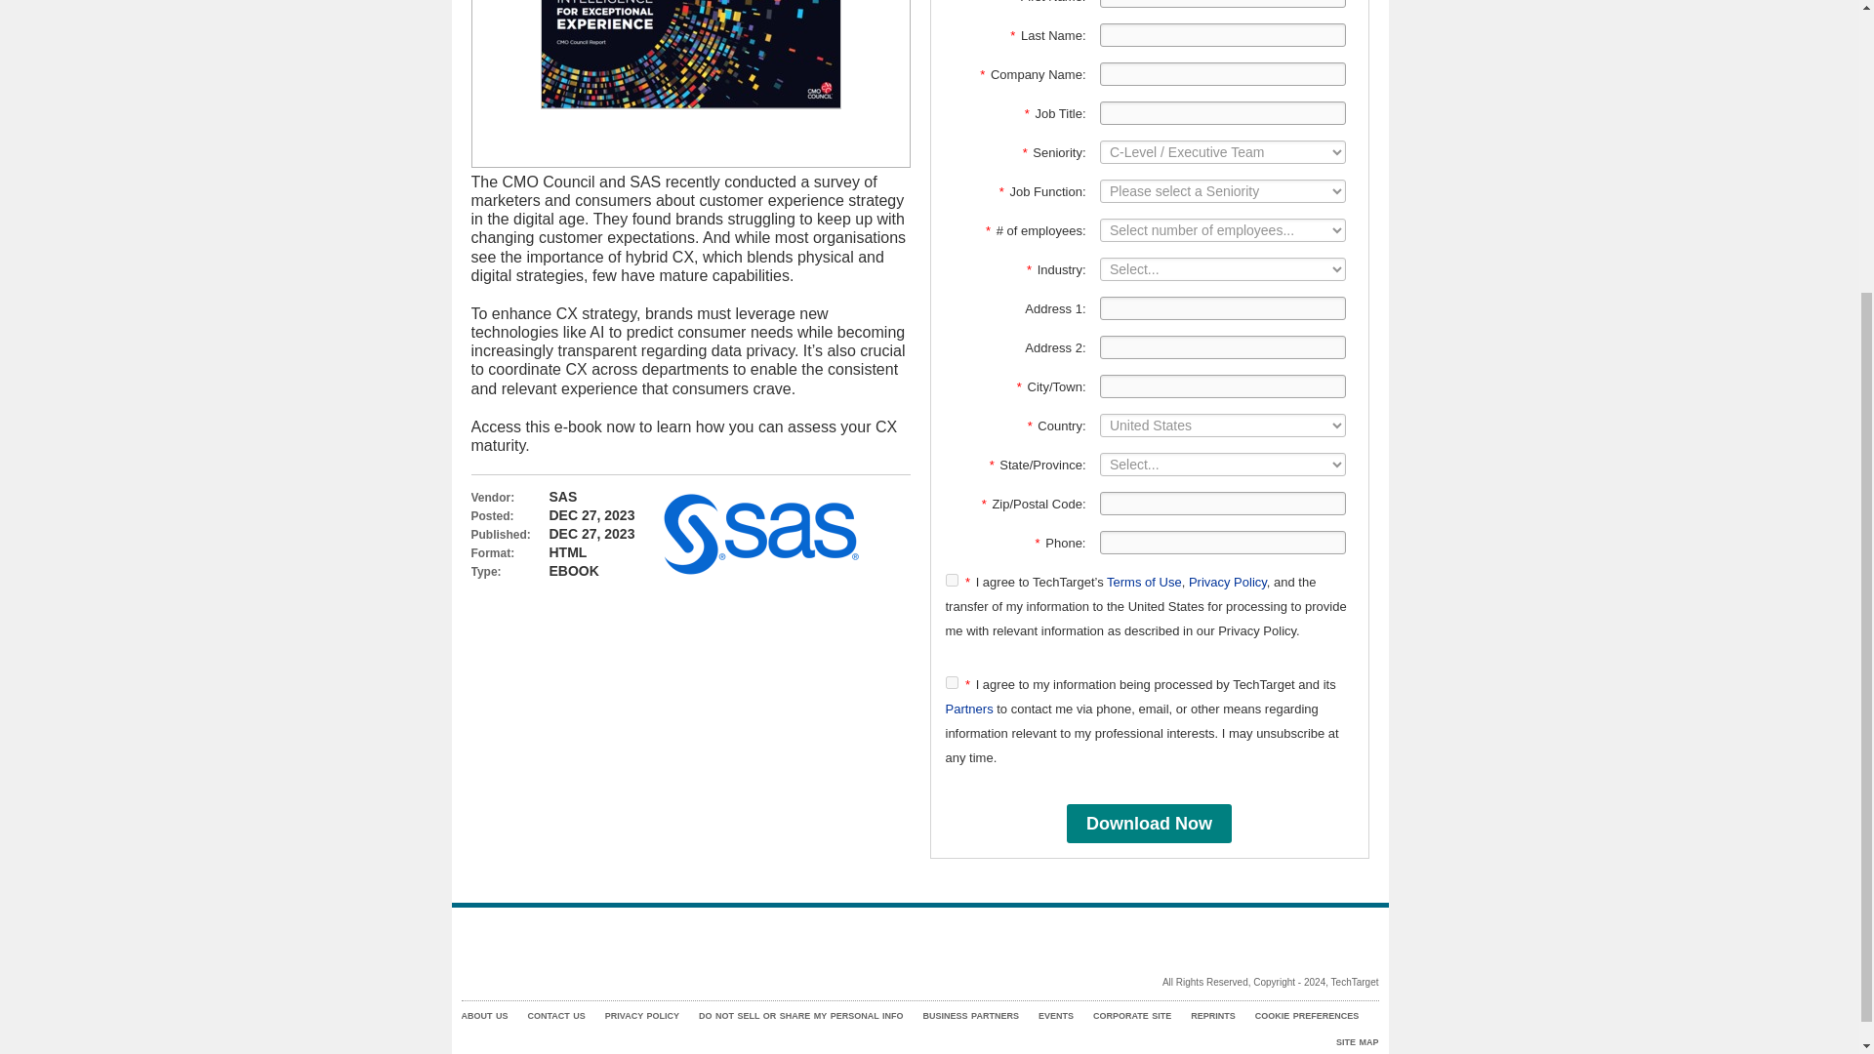  I want to click on true, so click(951, 683).